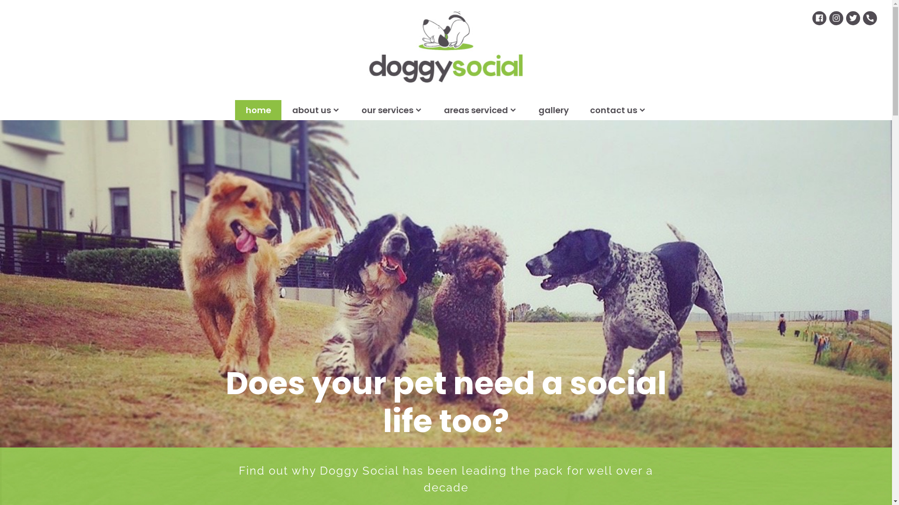 The image size is (899, 505). What do you see at coordinates (392, 110) in the screenshot?
I see `our services` at bounding box center [392, 110].